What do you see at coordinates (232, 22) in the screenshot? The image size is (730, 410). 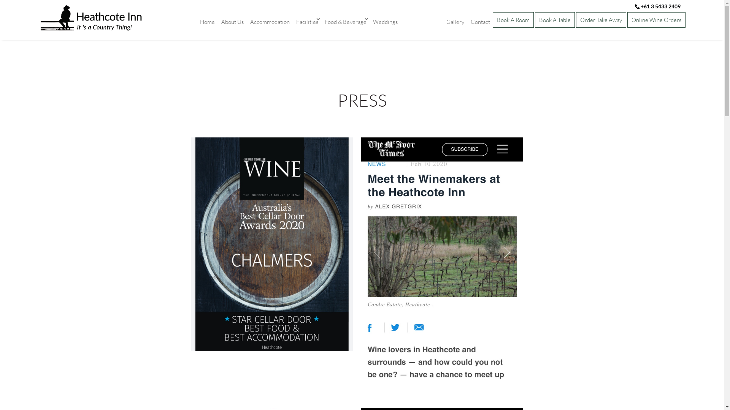 I see `About Us` at bounding box center [232, 22].